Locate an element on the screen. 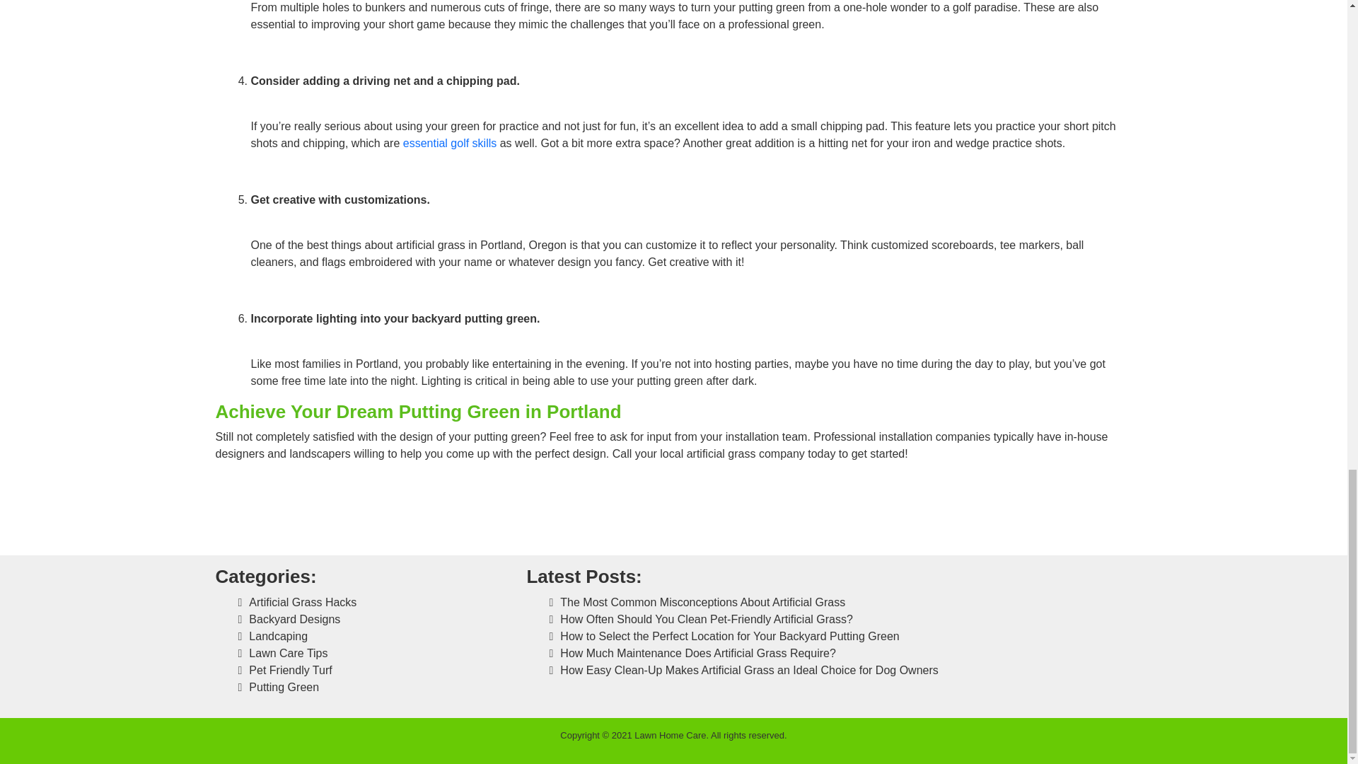 Image resolution: width=1358 pixels, height=764 pixels. Putting Green is located at coordinates (284, 687).